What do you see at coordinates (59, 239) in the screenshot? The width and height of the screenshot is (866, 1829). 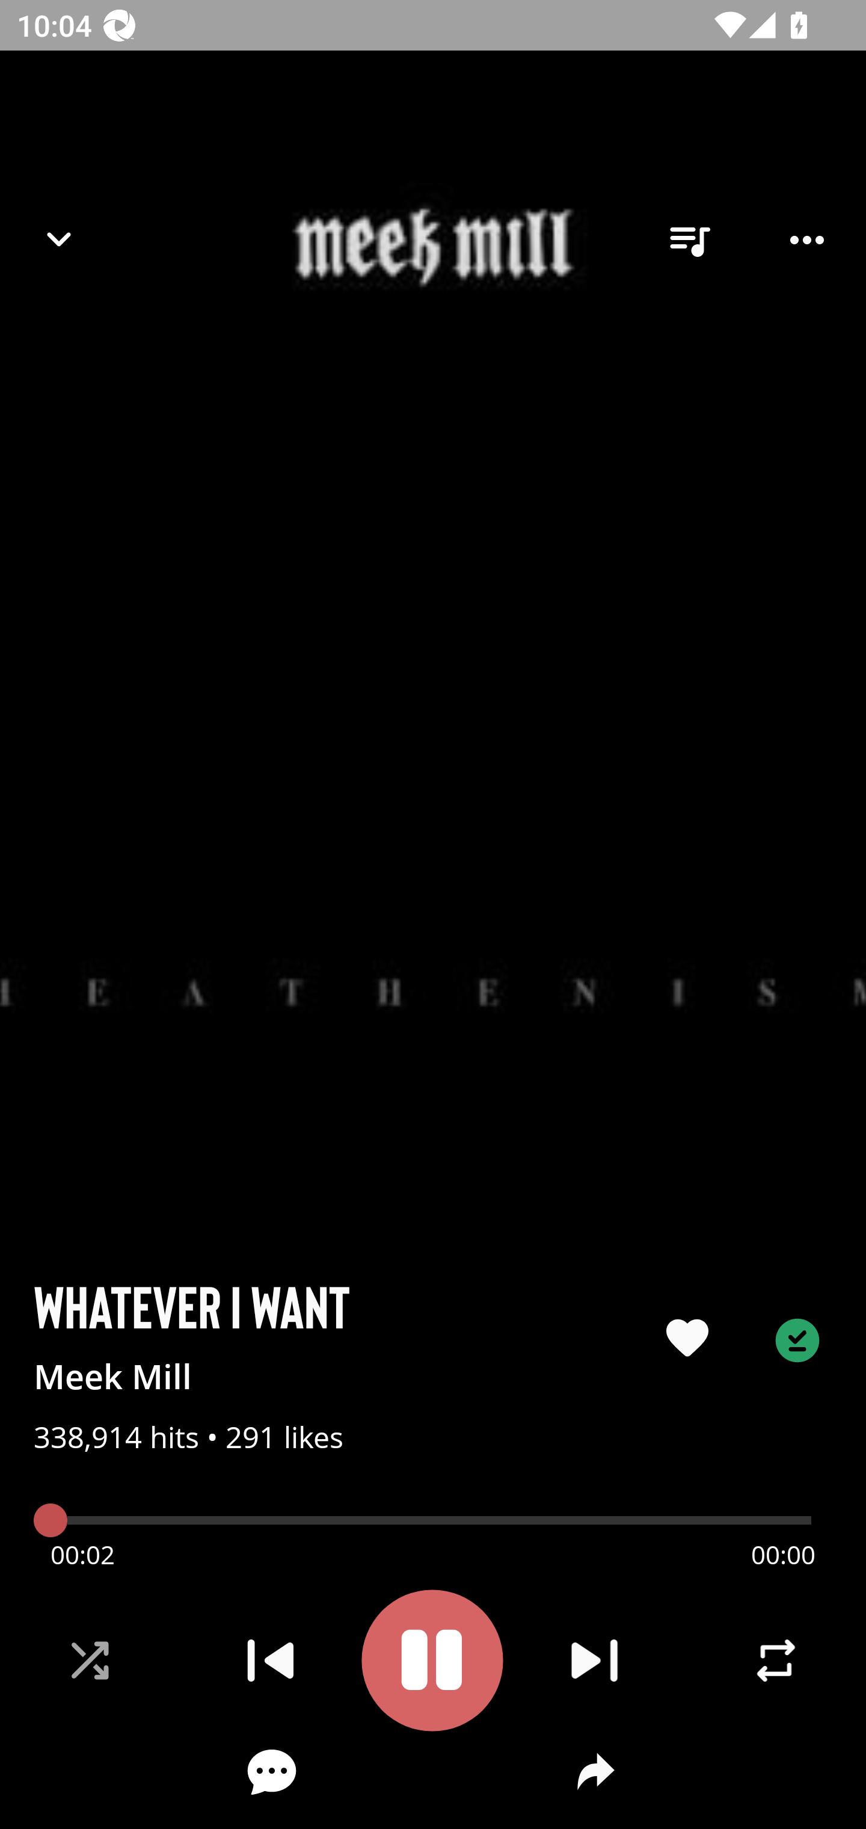 I see `Navigate up` at bounding box center [59, 239].